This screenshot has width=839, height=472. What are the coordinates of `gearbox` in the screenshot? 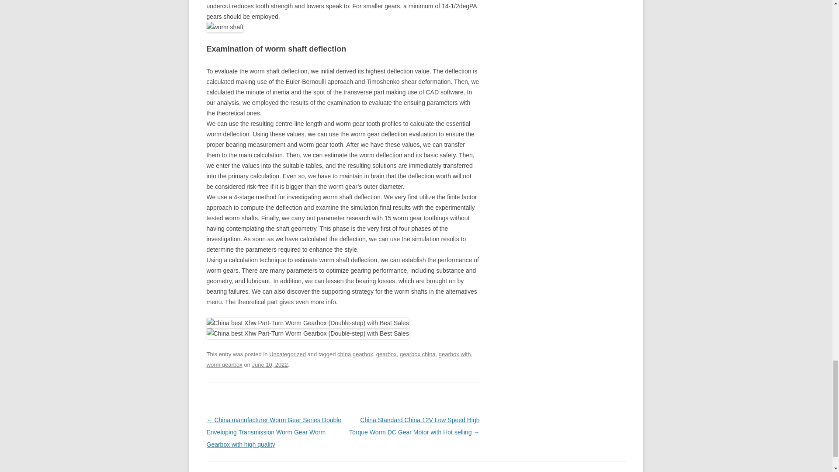 It's located at (386, 354).